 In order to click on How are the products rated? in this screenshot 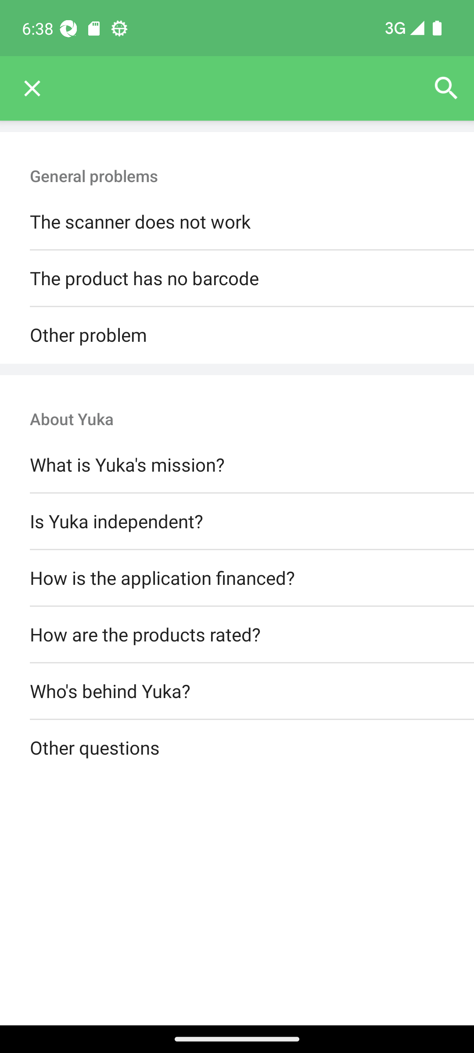, I will do `click(237, 635)`.